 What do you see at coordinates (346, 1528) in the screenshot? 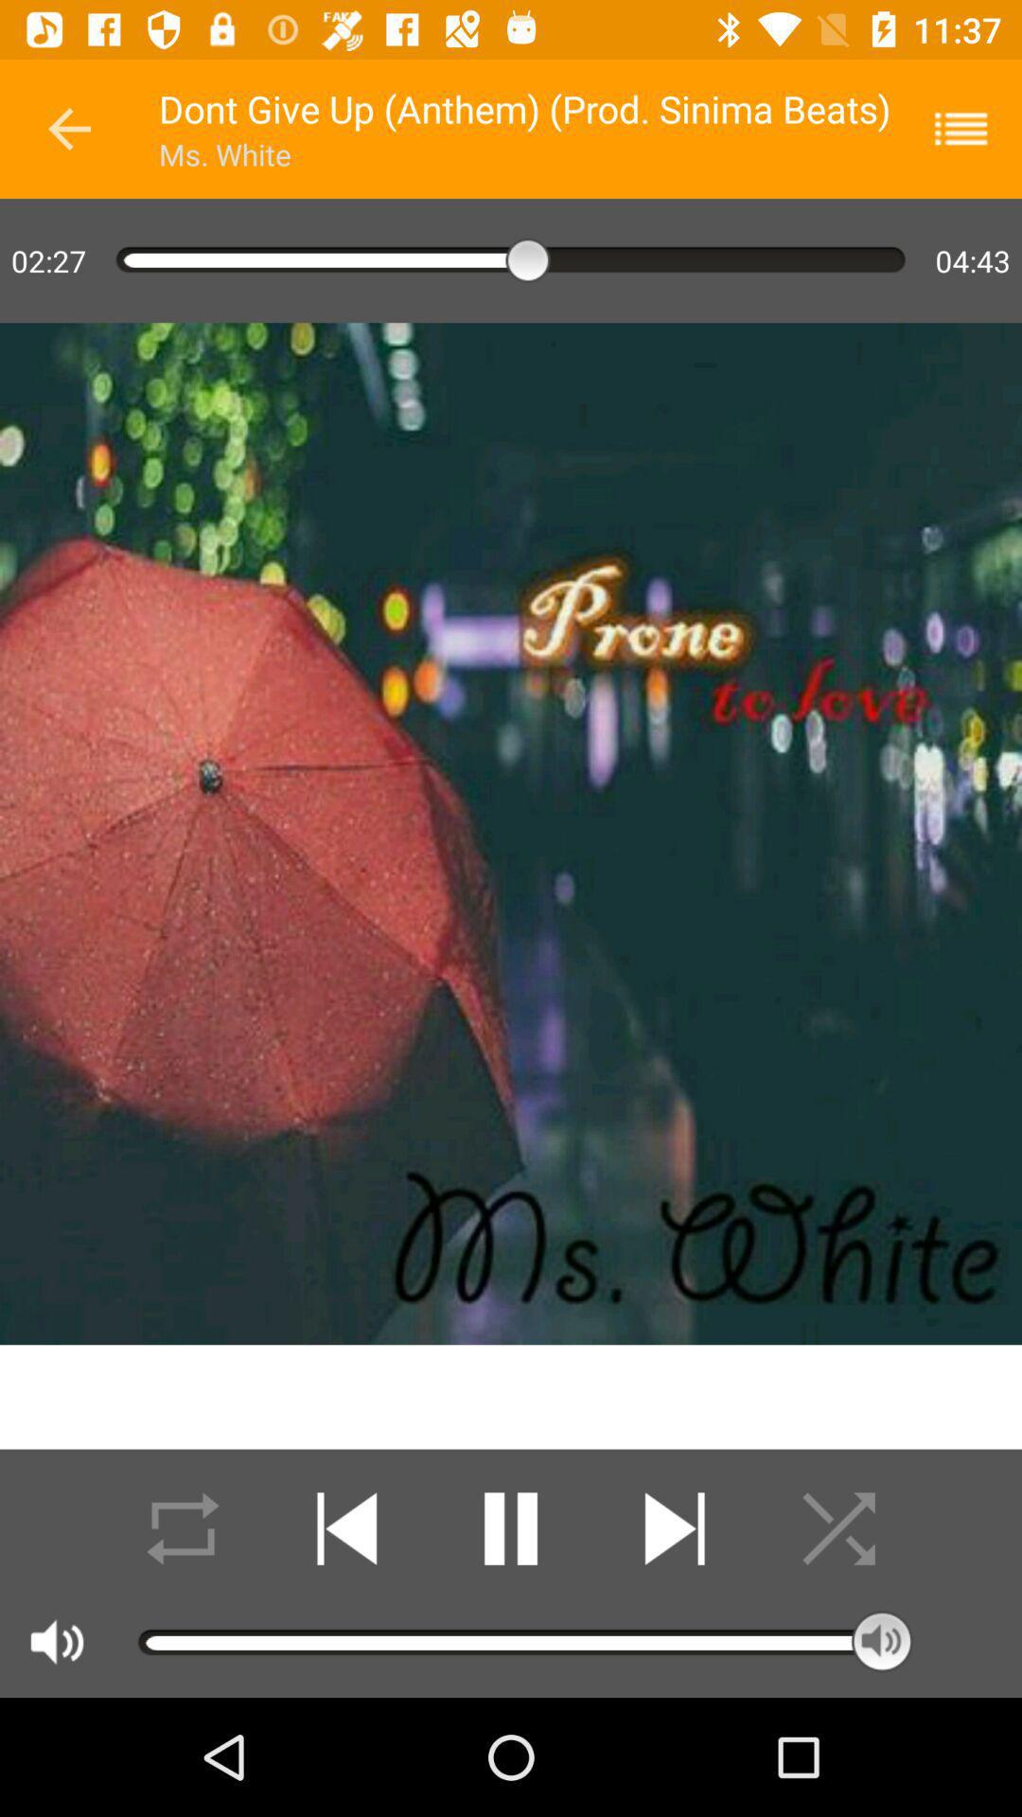
I see `click the playback button on the web page` at bounding box center [346, 1528].